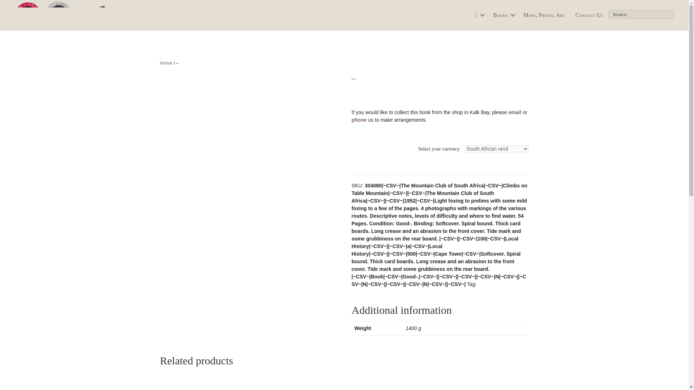 This screenshot has height=390, width=694. I want to click on Search, so click(641, 14).